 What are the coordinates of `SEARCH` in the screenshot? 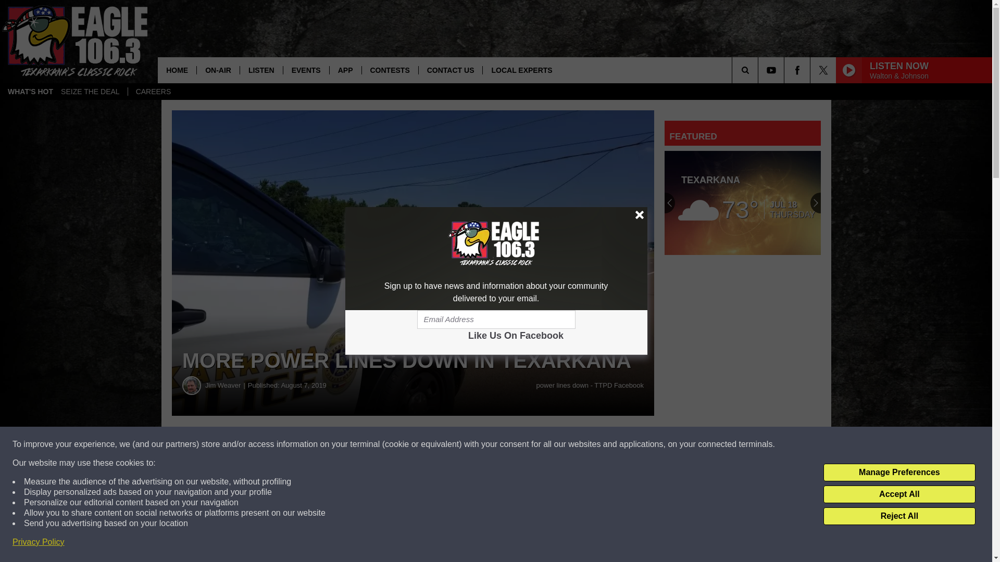 It's located at (759, 70).